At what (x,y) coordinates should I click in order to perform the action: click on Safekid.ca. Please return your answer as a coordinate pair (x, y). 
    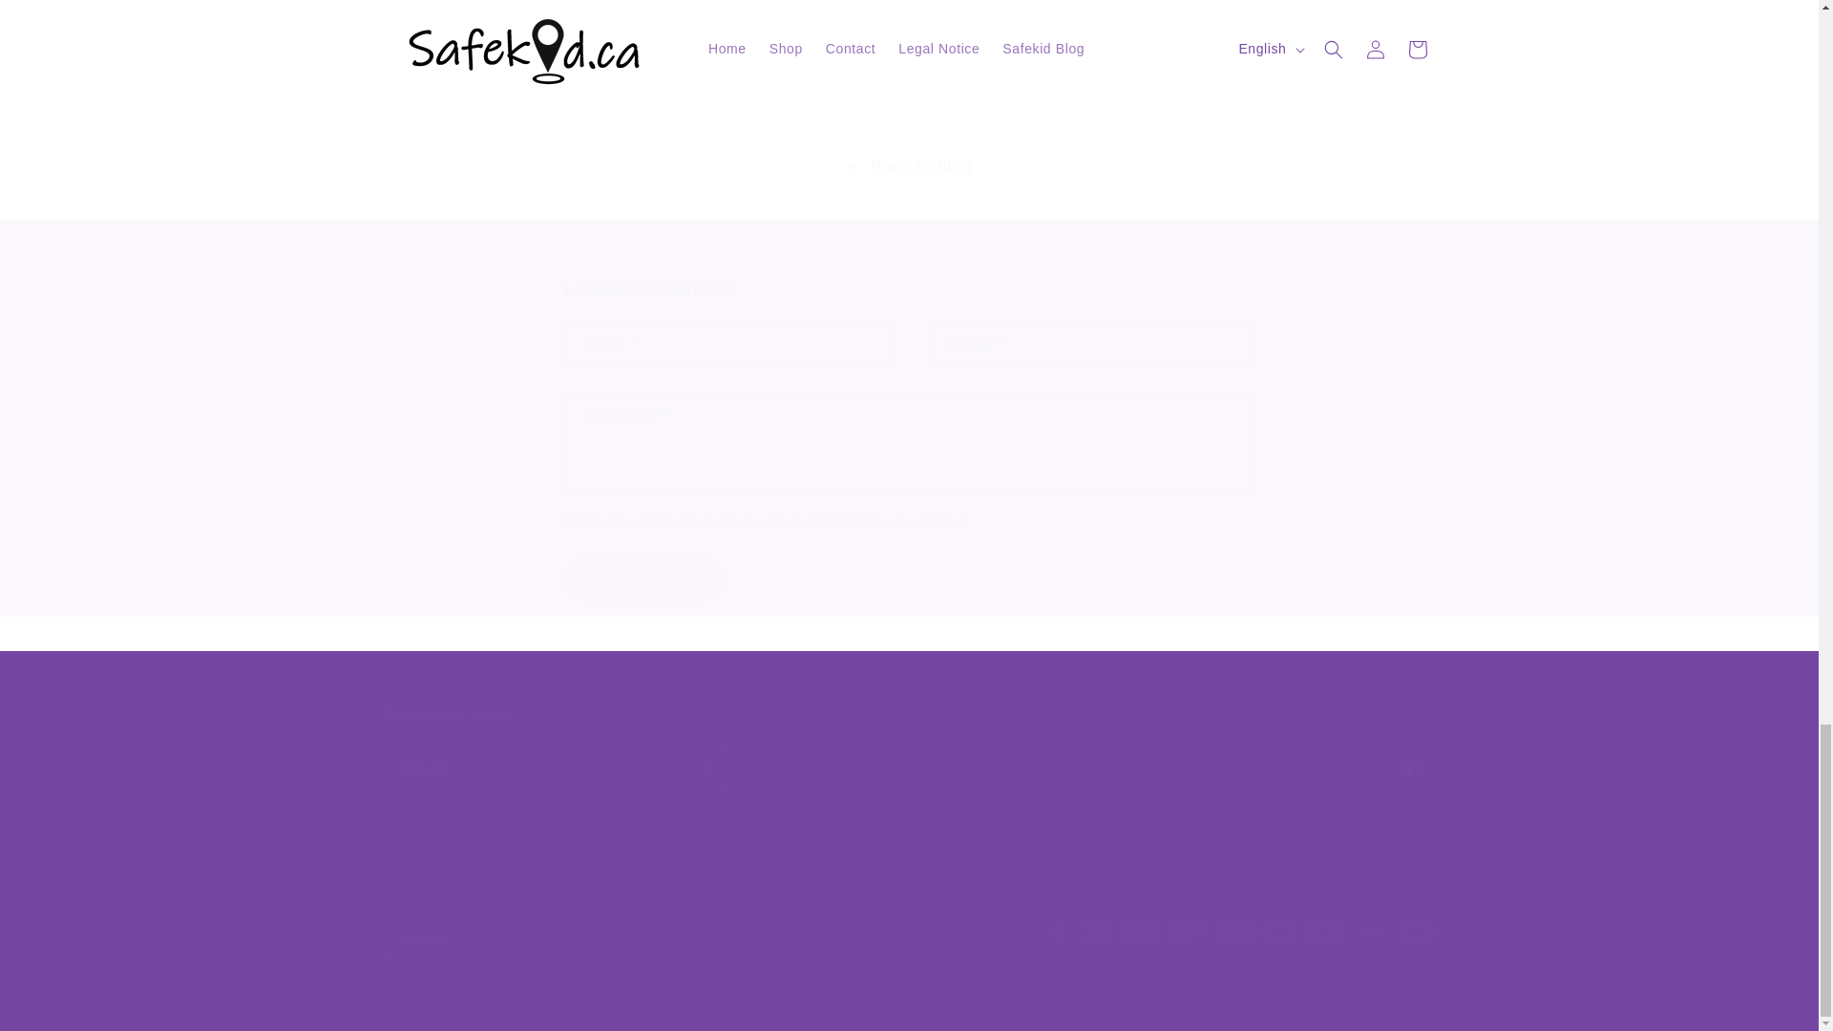
    Looking at the image, I should click on (908, 747).